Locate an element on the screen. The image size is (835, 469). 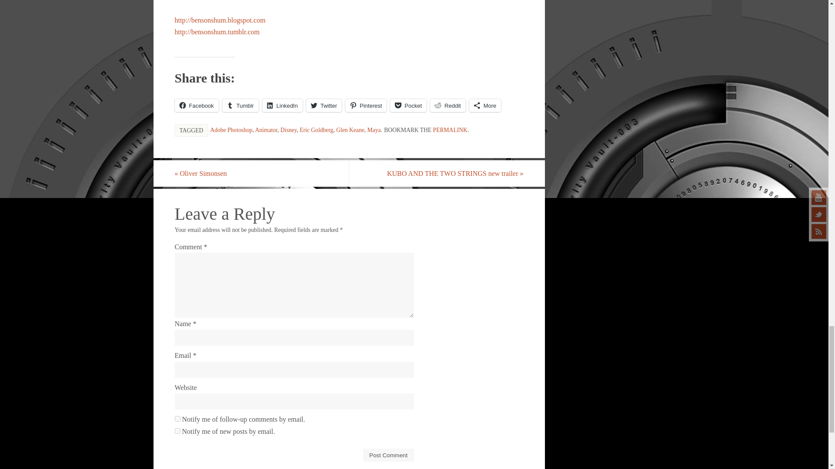
PERMALINK is located at coordinates (451, 129).